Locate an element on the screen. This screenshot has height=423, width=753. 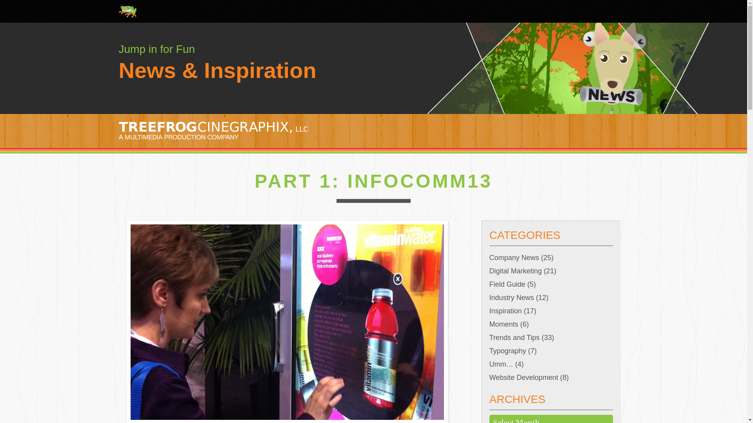
Typography is located at coordinates (508, 351).